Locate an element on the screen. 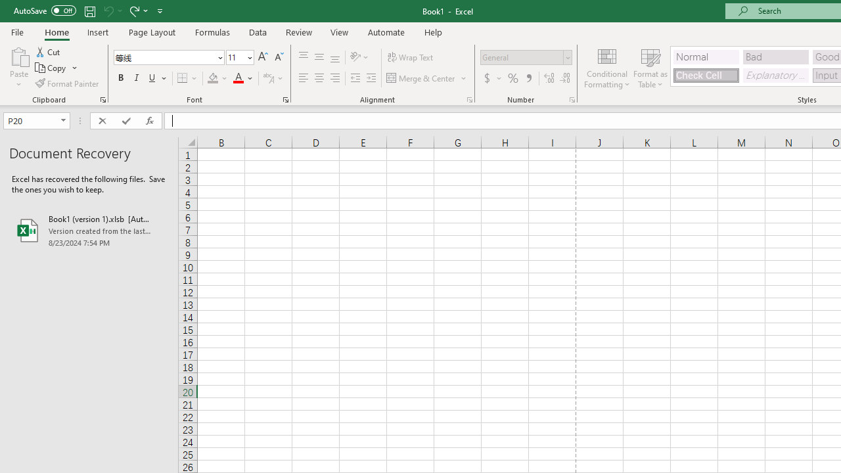 The height and width of the screenshot is (473, 841). Bottom Border is located at coordinates (183, 79).